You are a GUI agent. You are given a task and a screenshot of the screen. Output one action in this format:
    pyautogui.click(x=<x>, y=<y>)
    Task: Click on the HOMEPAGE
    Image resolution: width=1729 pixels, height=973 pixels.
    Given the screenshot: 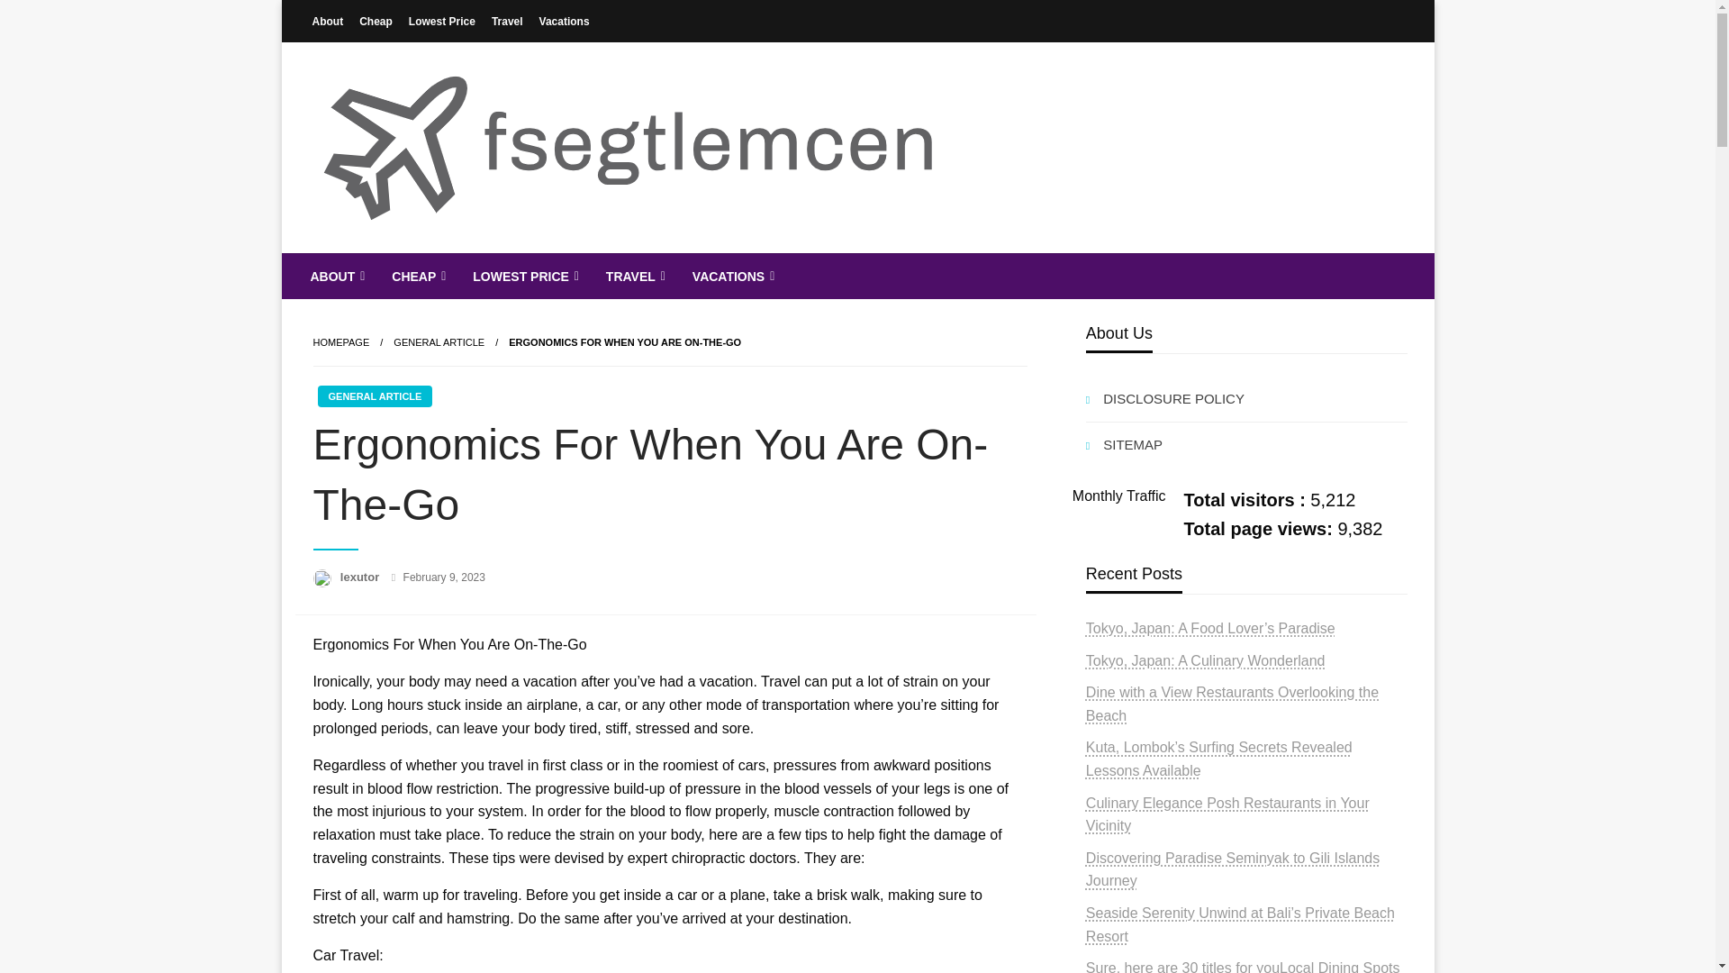 What is the action you would take?
    pyautogui.click(x=340, y=341)
    